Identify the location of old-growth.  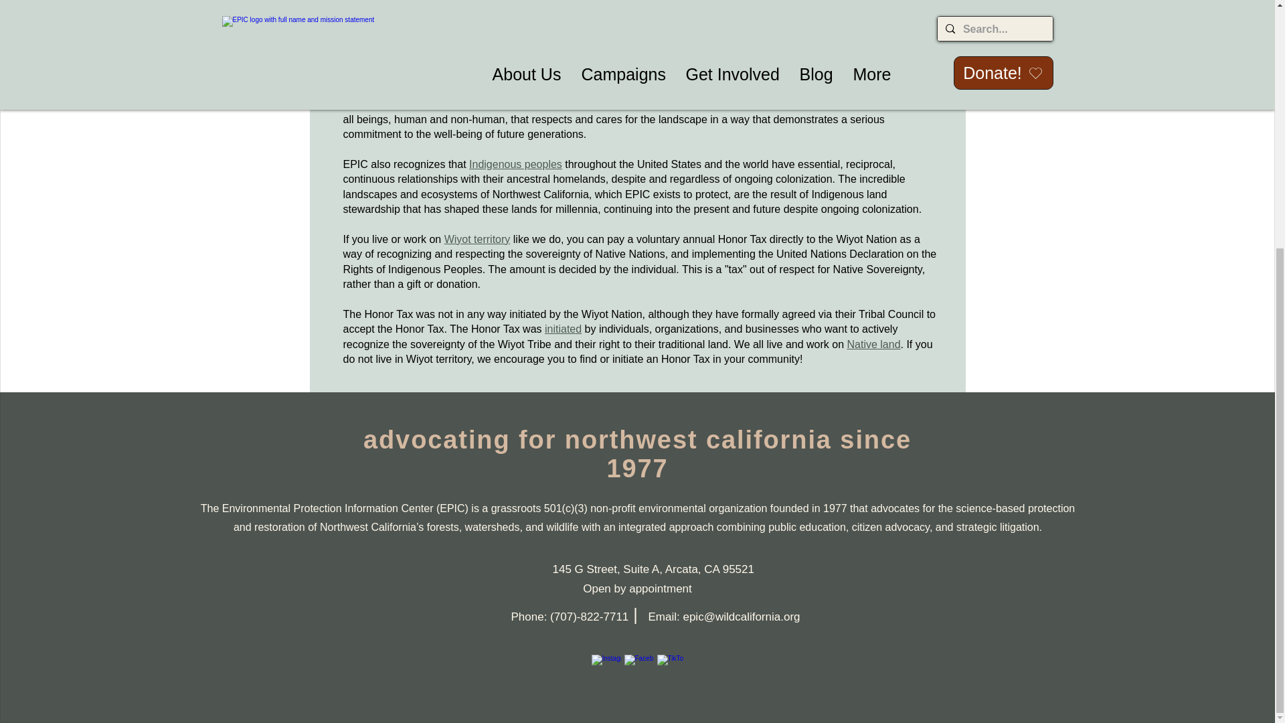
(688, 14).